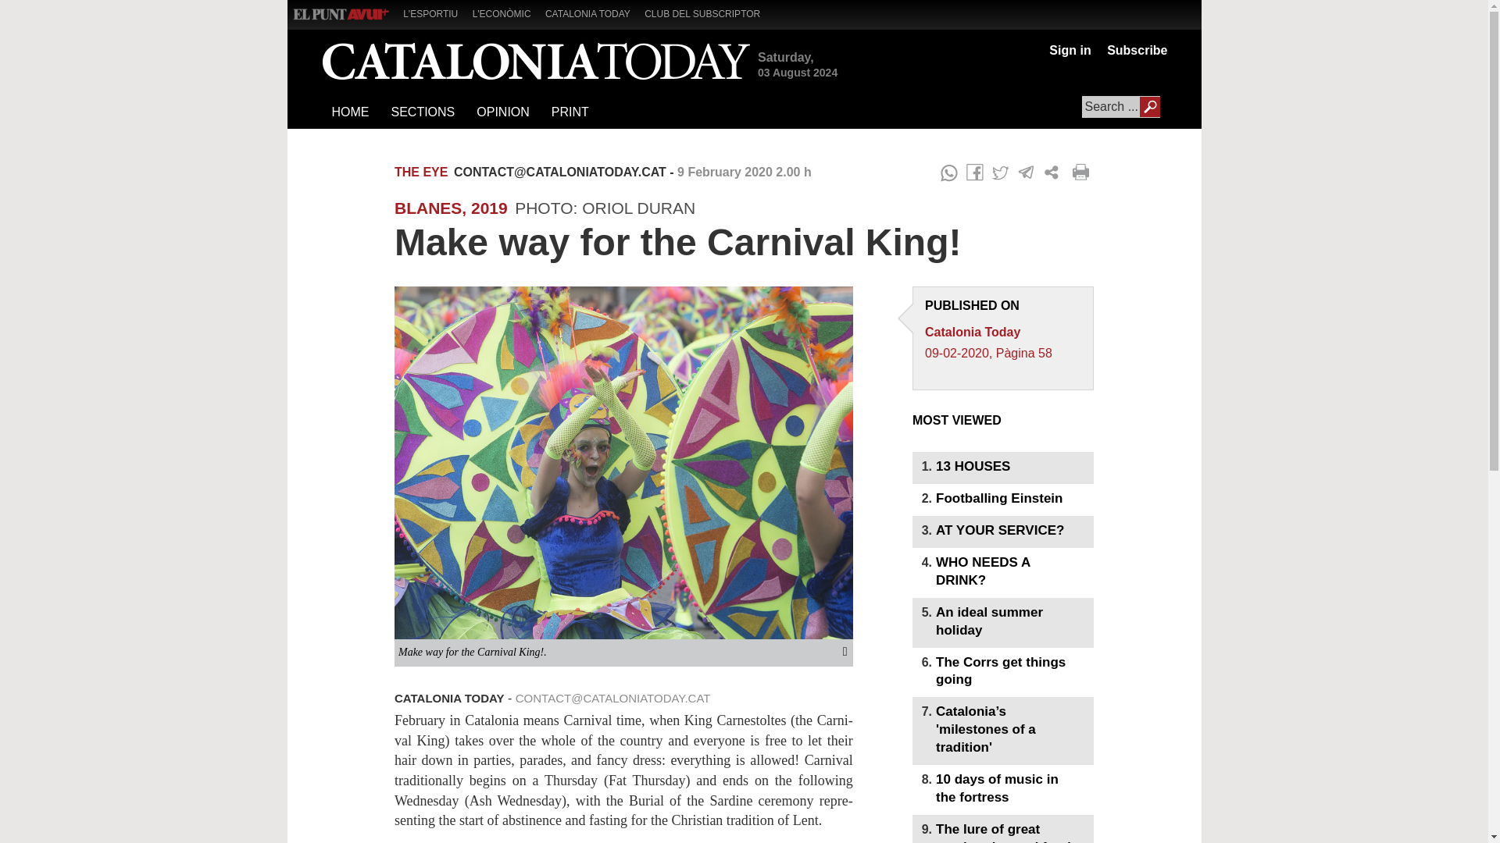  I want to click on L'ESPORTIU, so click(436, 12).